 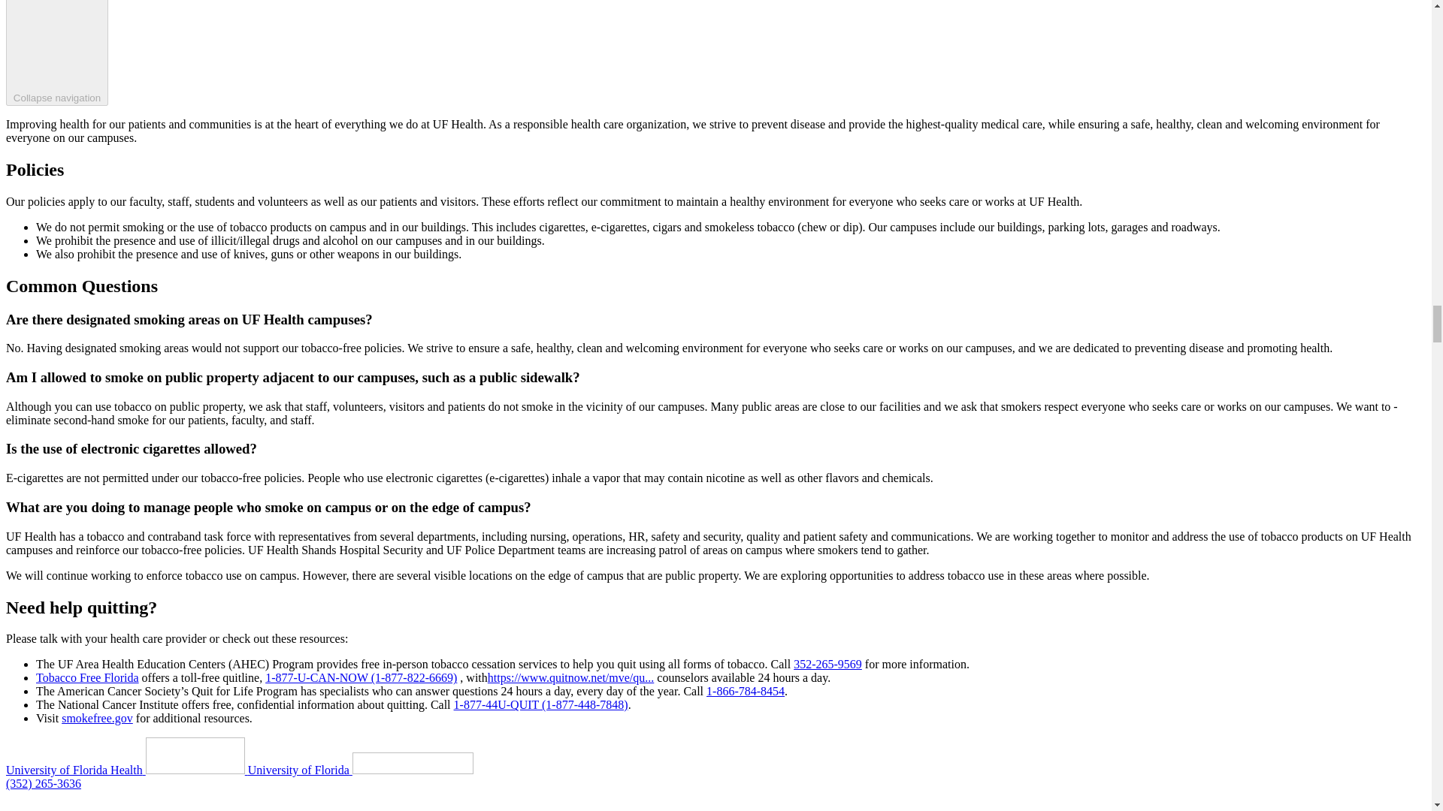 I want to click on smokefree.gov, so click(x=97, y=718).